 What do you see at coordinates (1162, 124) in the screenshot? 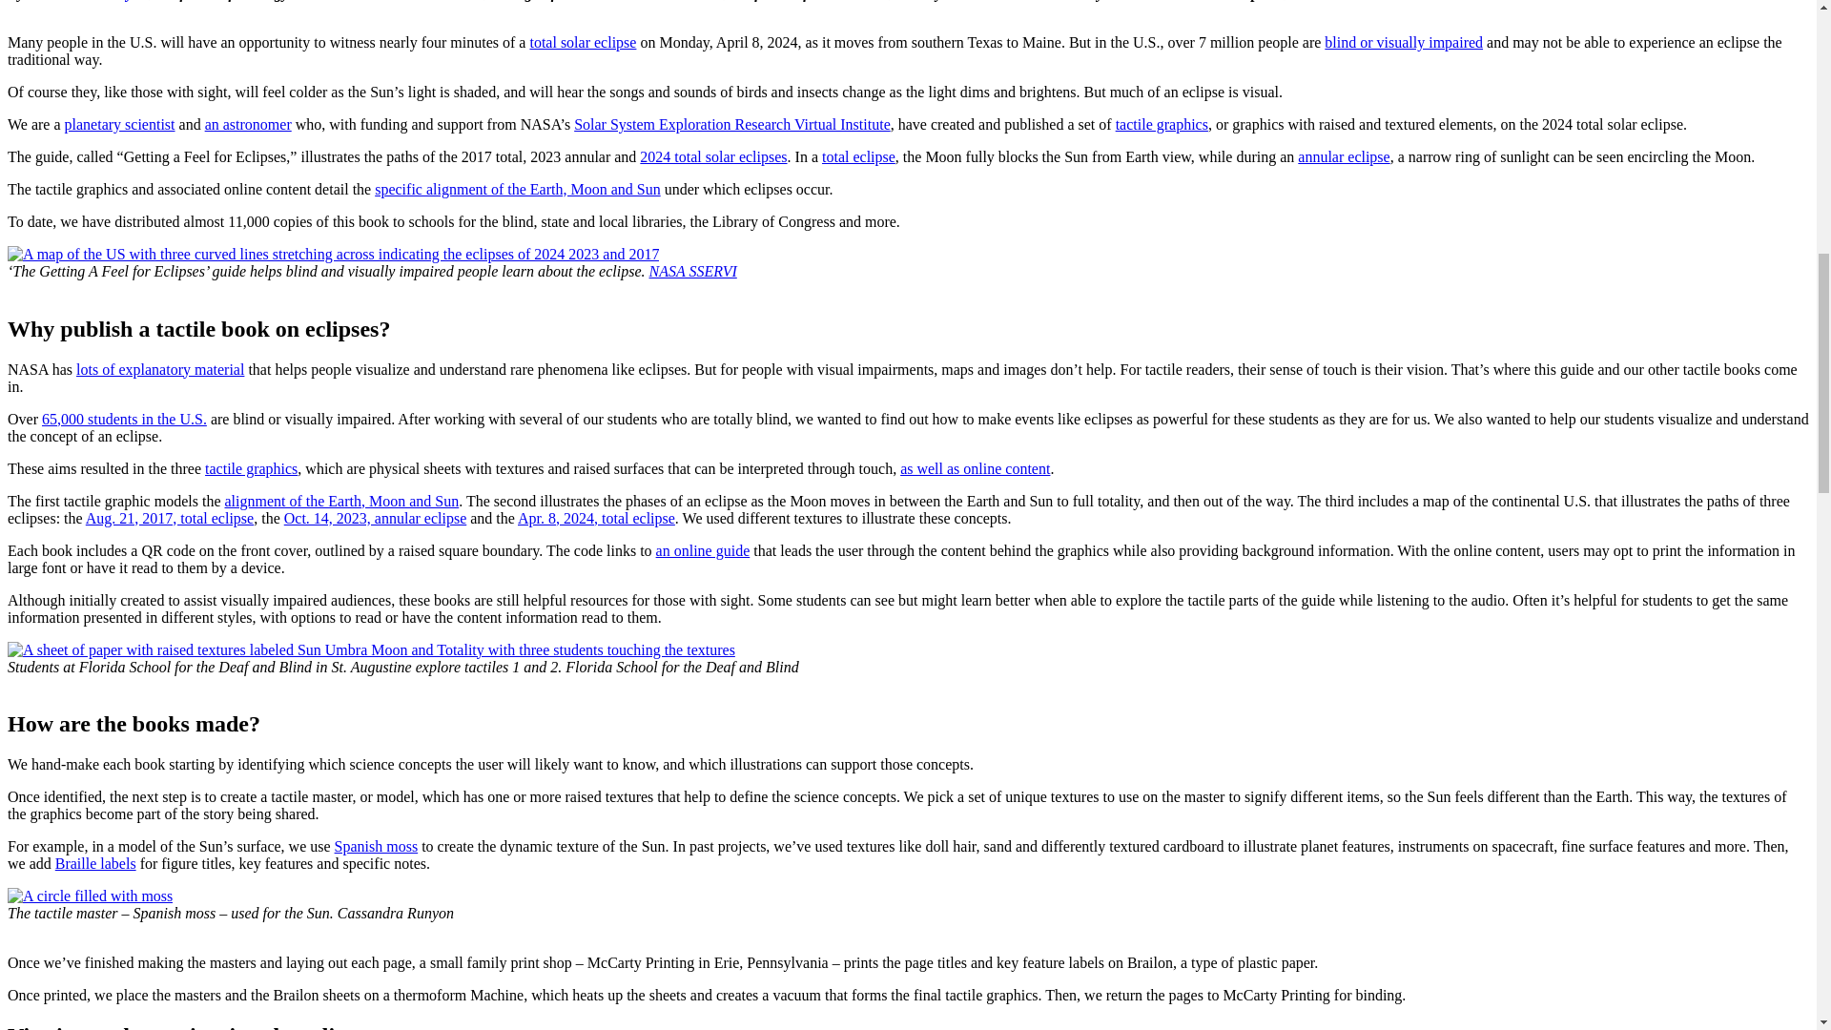
I see `tactile graphics` at bounding box center [1162, 124].